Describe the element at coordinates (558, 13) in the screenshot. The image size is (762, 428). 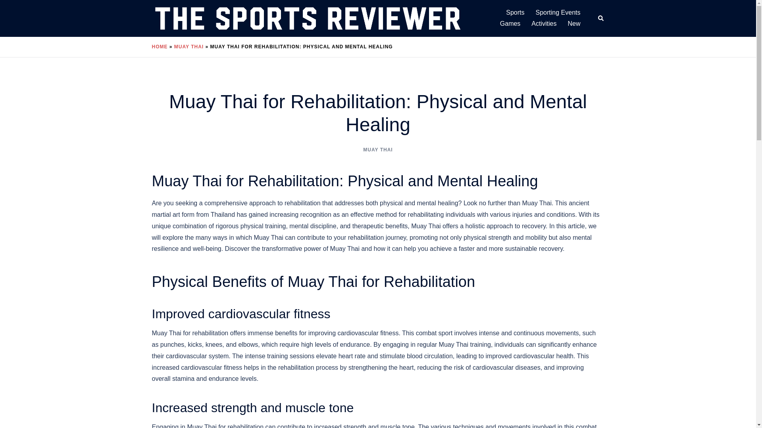
I see `Sporting Events` at that location.